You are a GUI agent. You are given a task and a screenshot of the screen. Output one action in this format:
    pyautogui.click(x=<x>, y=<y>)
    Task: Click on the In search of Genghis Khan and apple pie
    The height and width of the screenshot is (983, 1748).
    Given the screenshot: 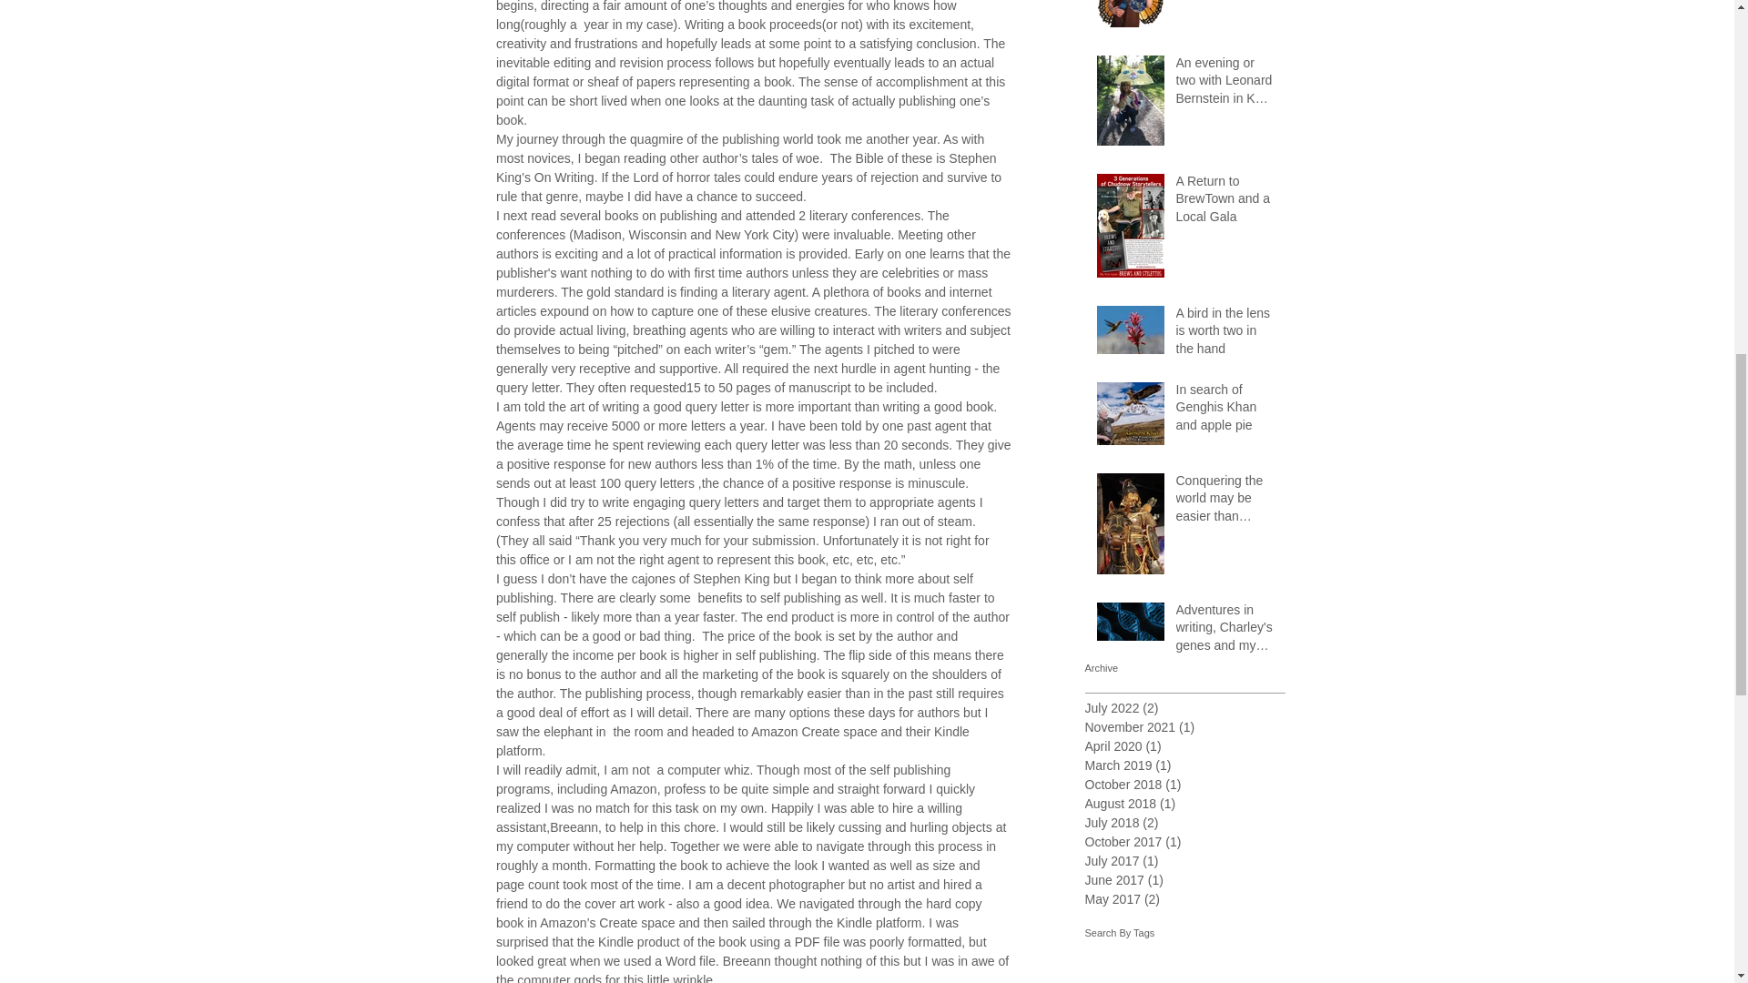 What is the action you would take?
    pyautogui.click(x=1225, y=411)
    